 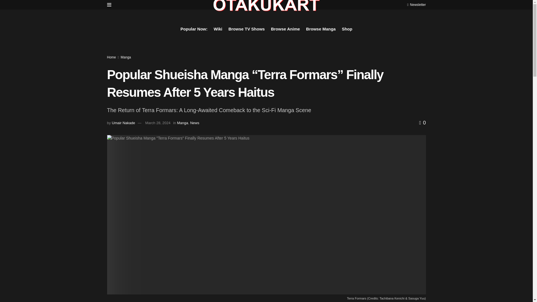 What do you see at coordinates (422, 122) in the screenshot?
I see `0` at bounding box center [422, 122].